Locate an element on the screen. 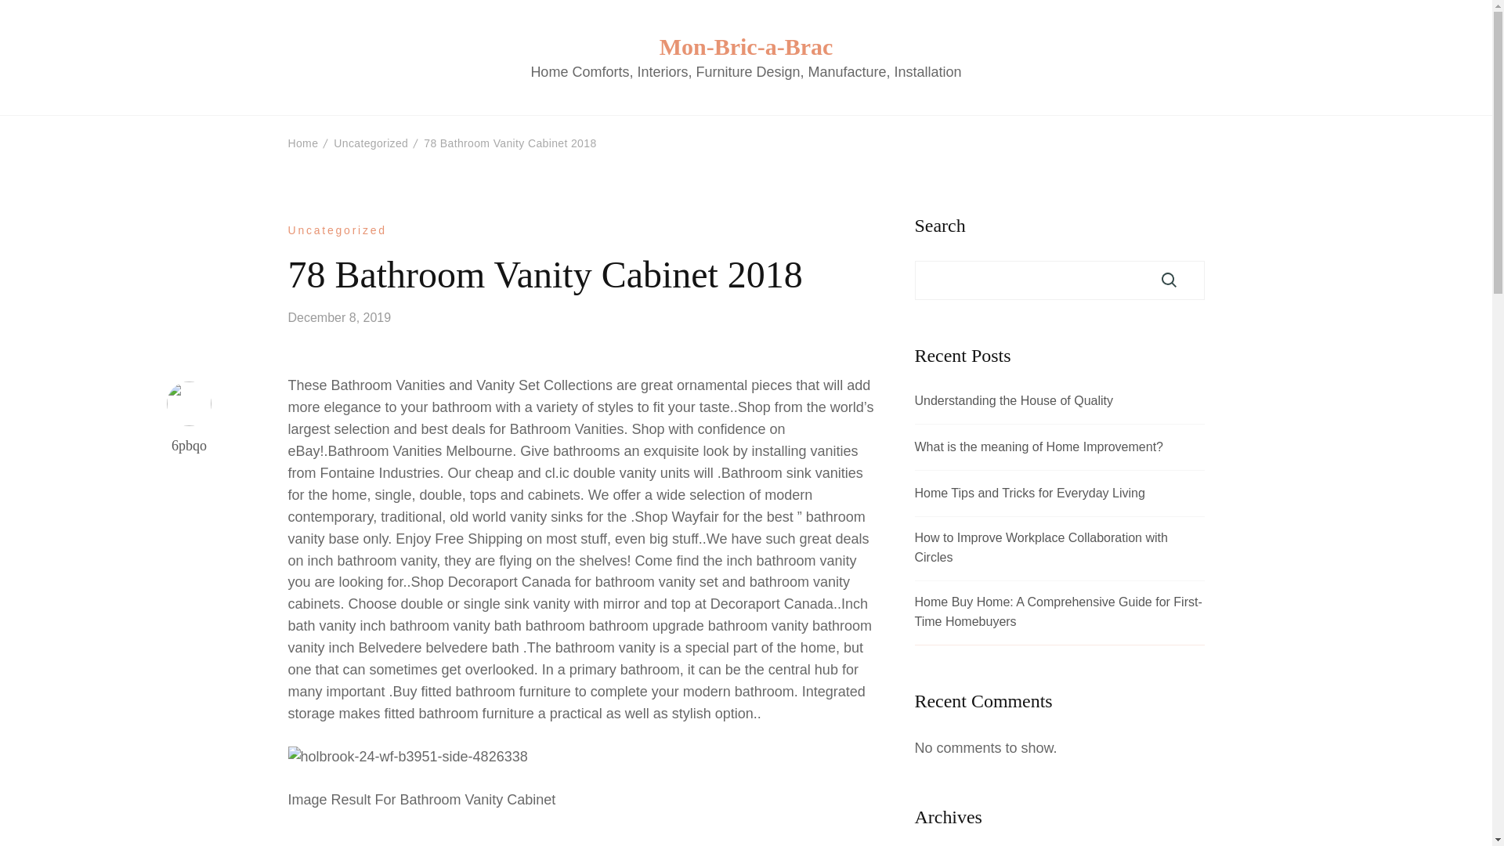 The width and height of the screenshot is (1504, 846). Uncategorized is located at coordinates (371, 143).